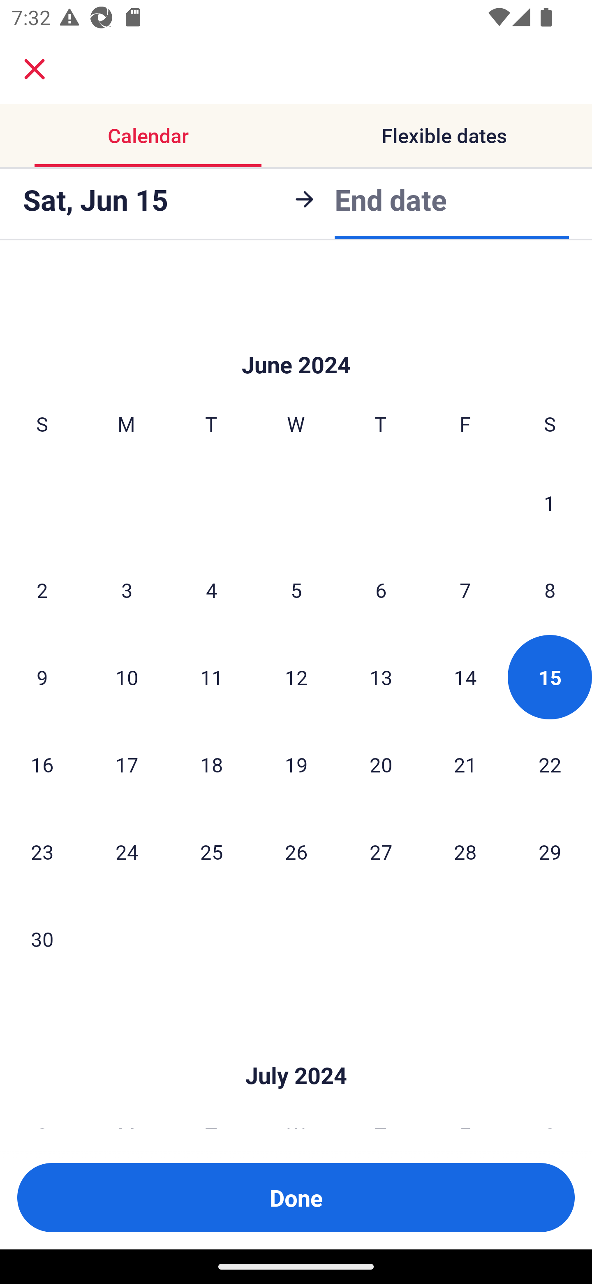 The width and height of the screenshot is (592, 1284). Describe the element at coordinates (296, 851) in the screenshot. I see `26 Wednesday, June 26, 2024` at that location.